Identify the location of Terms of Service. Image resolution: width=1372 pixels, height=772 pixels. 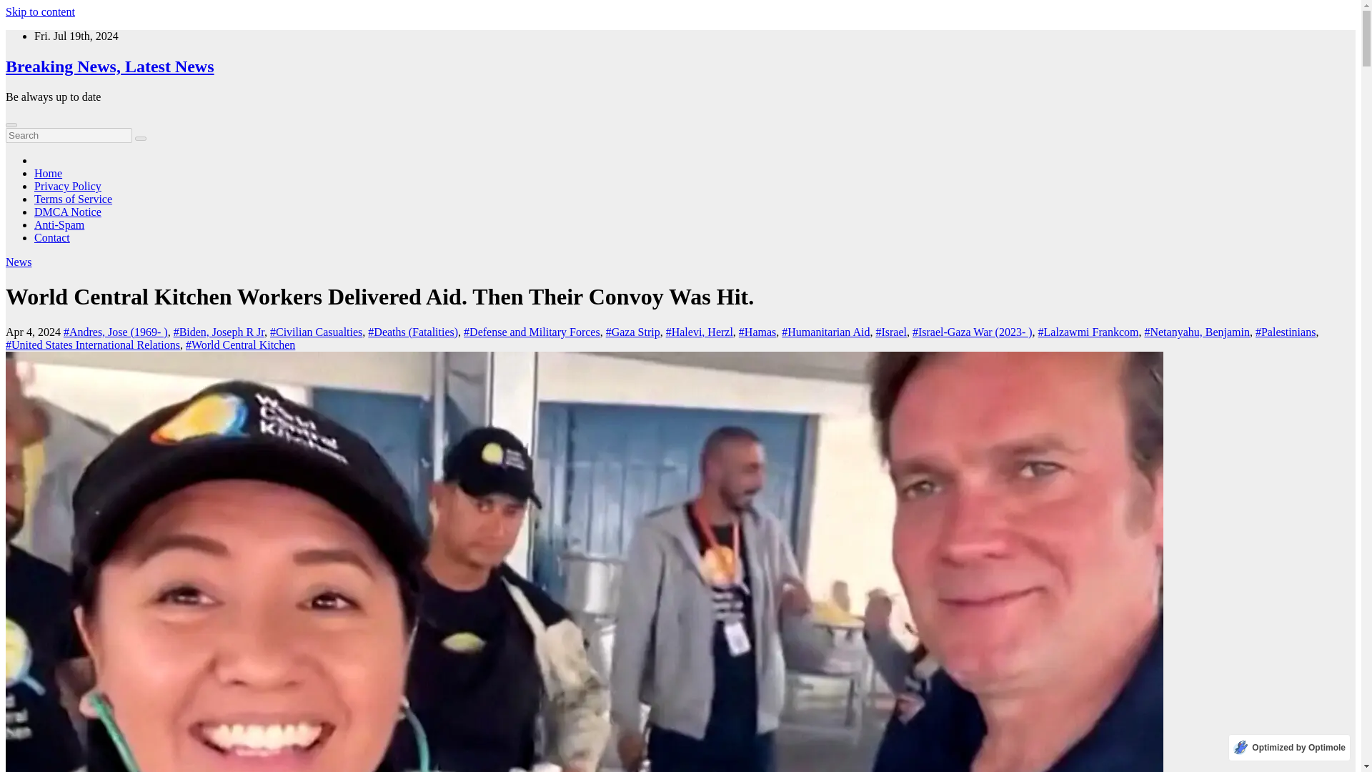
(73, 199).